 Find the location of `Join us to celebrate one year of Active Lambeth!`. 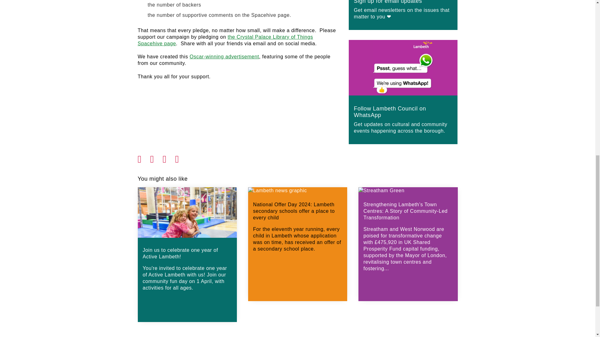

Join us to celebrate one year of Active Lambeth! is located at coordinates (187, 262).